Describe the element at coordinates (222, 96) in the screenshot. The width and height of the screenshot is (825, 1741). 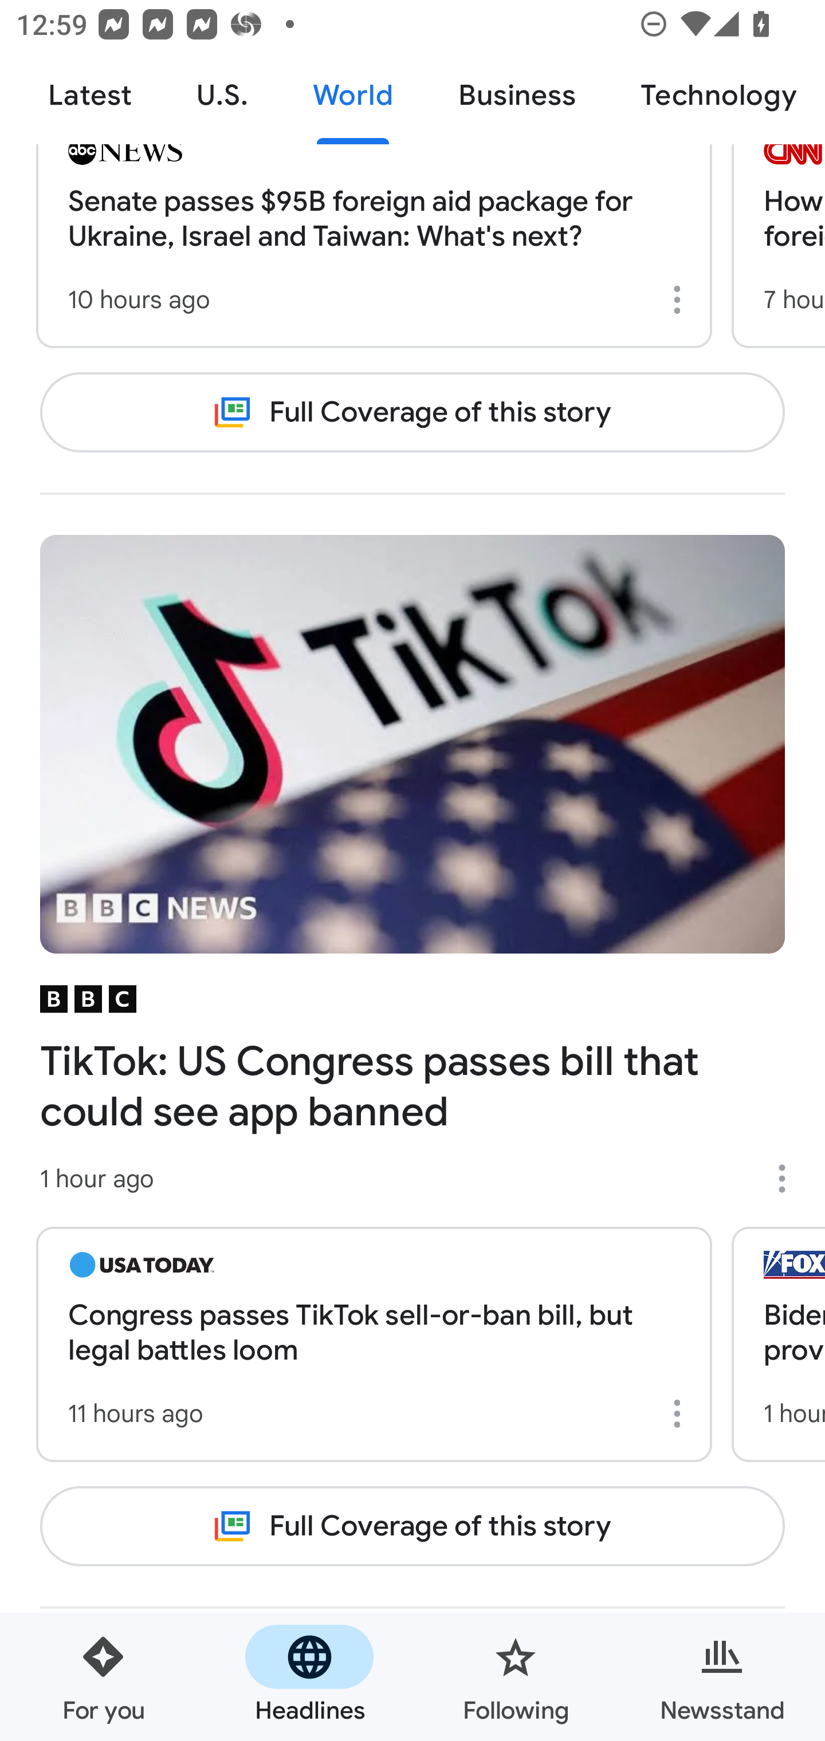
I see `U.S.` at that location.